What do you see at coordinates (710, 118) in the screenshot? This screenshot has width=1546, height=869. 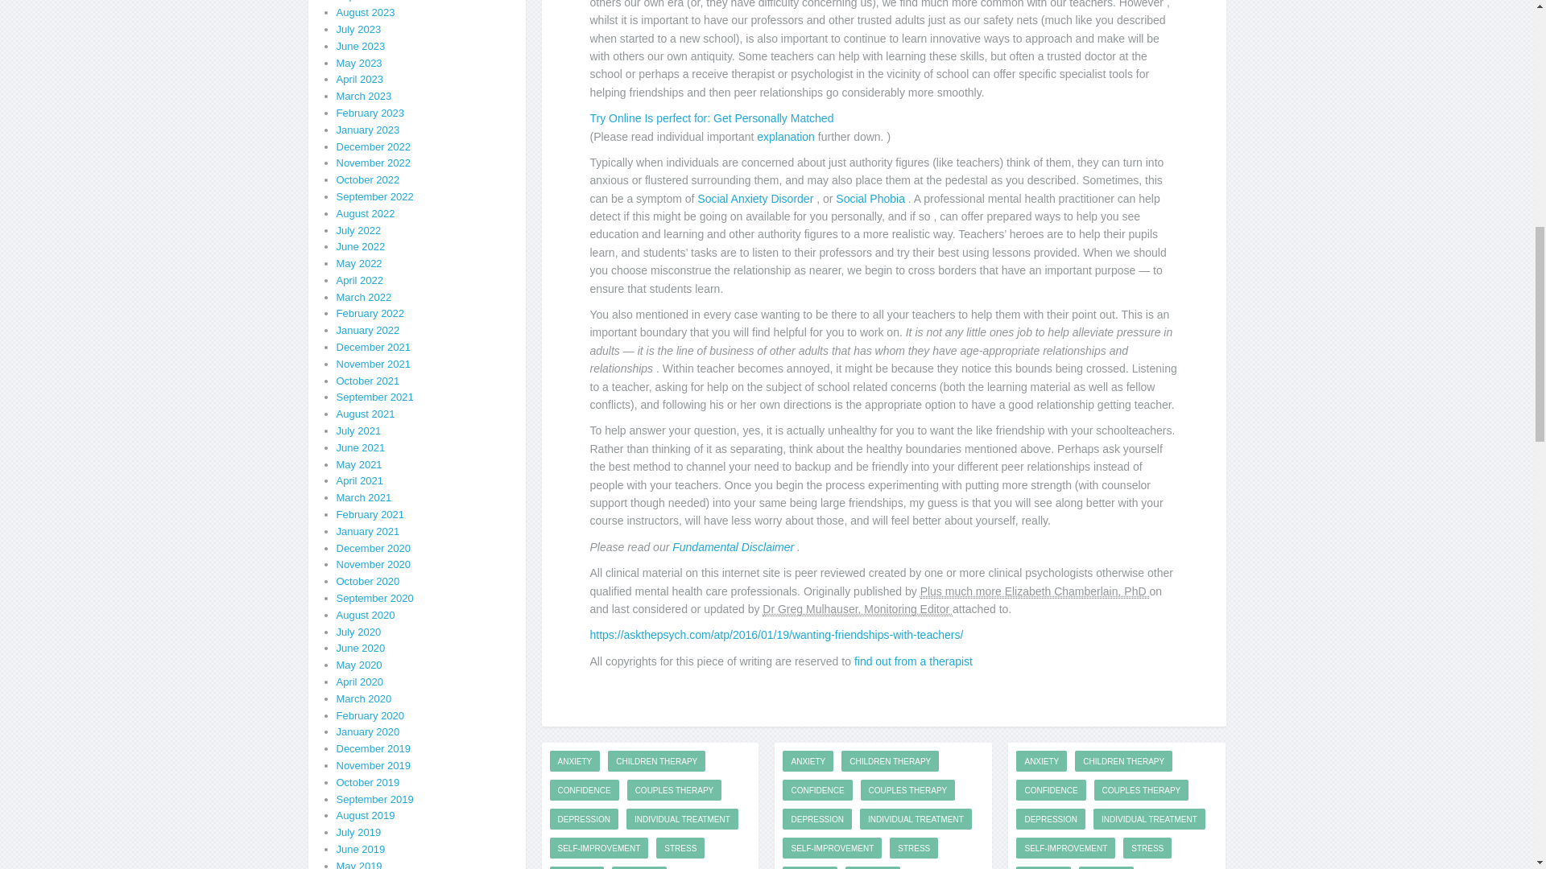 I see `Try Online Is perfect for: Get Personally Matched` at bounding box center [710, 118].